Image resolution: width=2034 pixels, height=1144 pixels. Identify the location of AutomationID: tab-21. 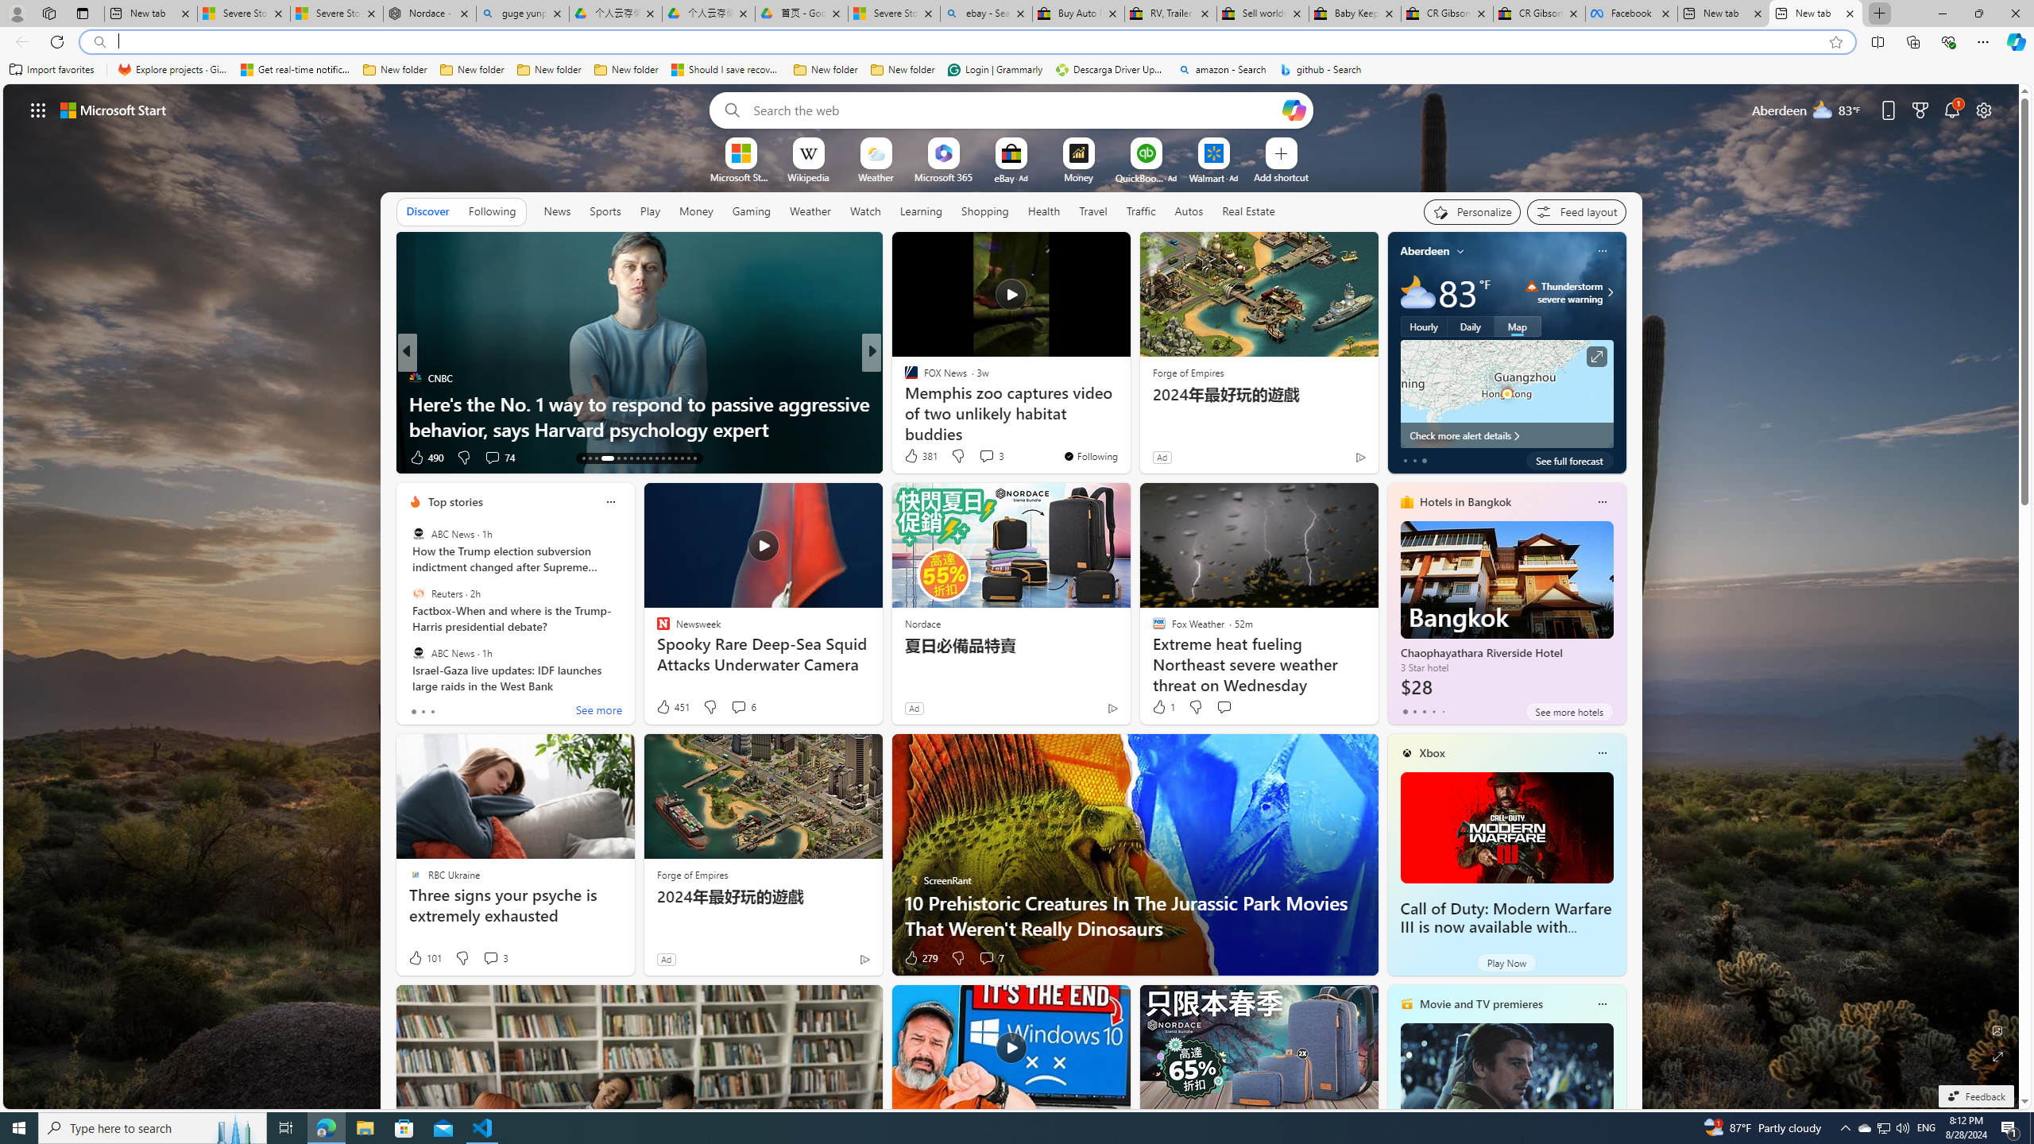
(644, 458).